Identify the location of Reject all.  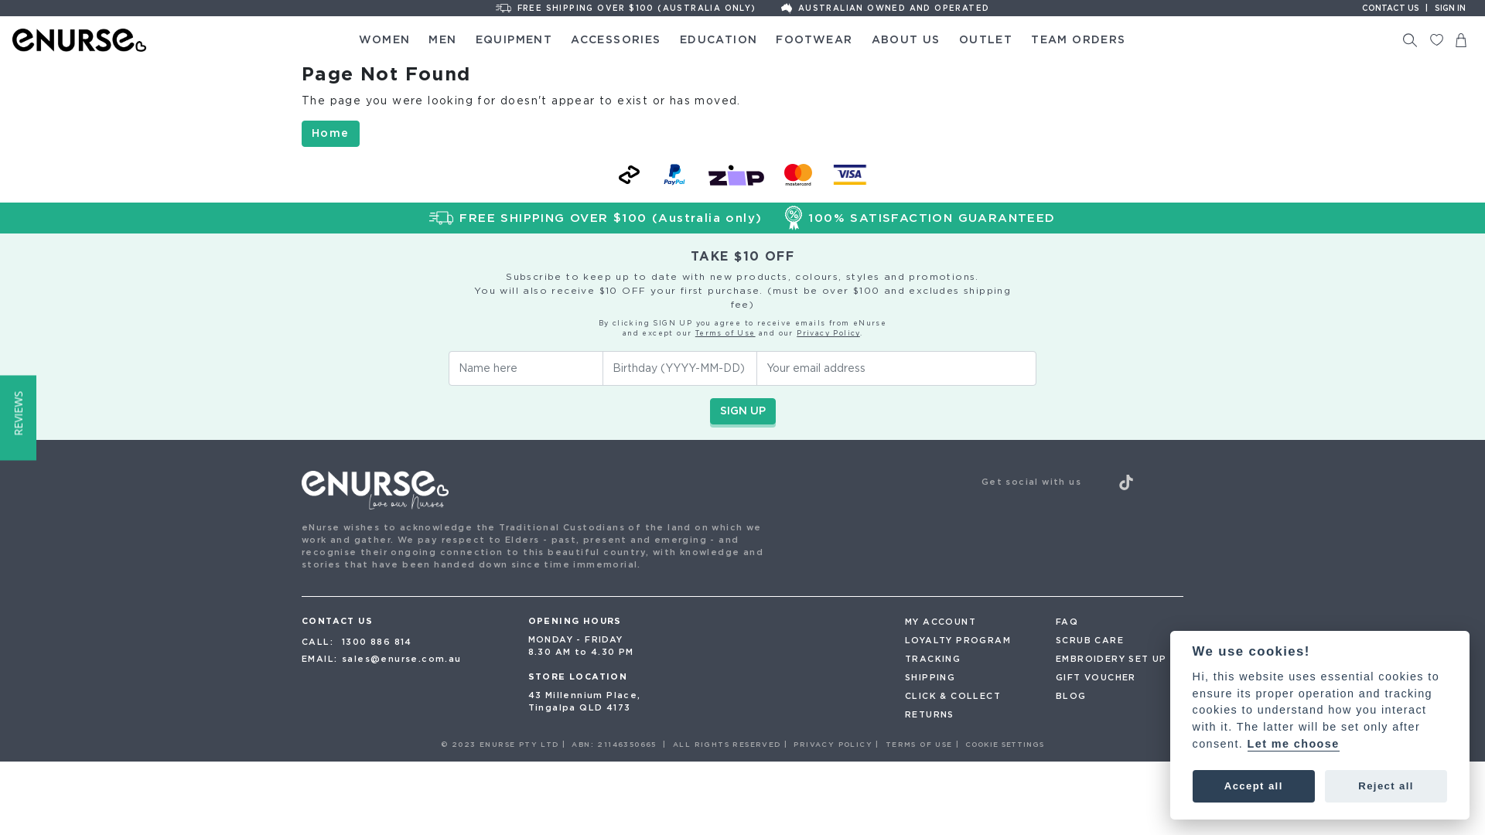
(1386, 786).